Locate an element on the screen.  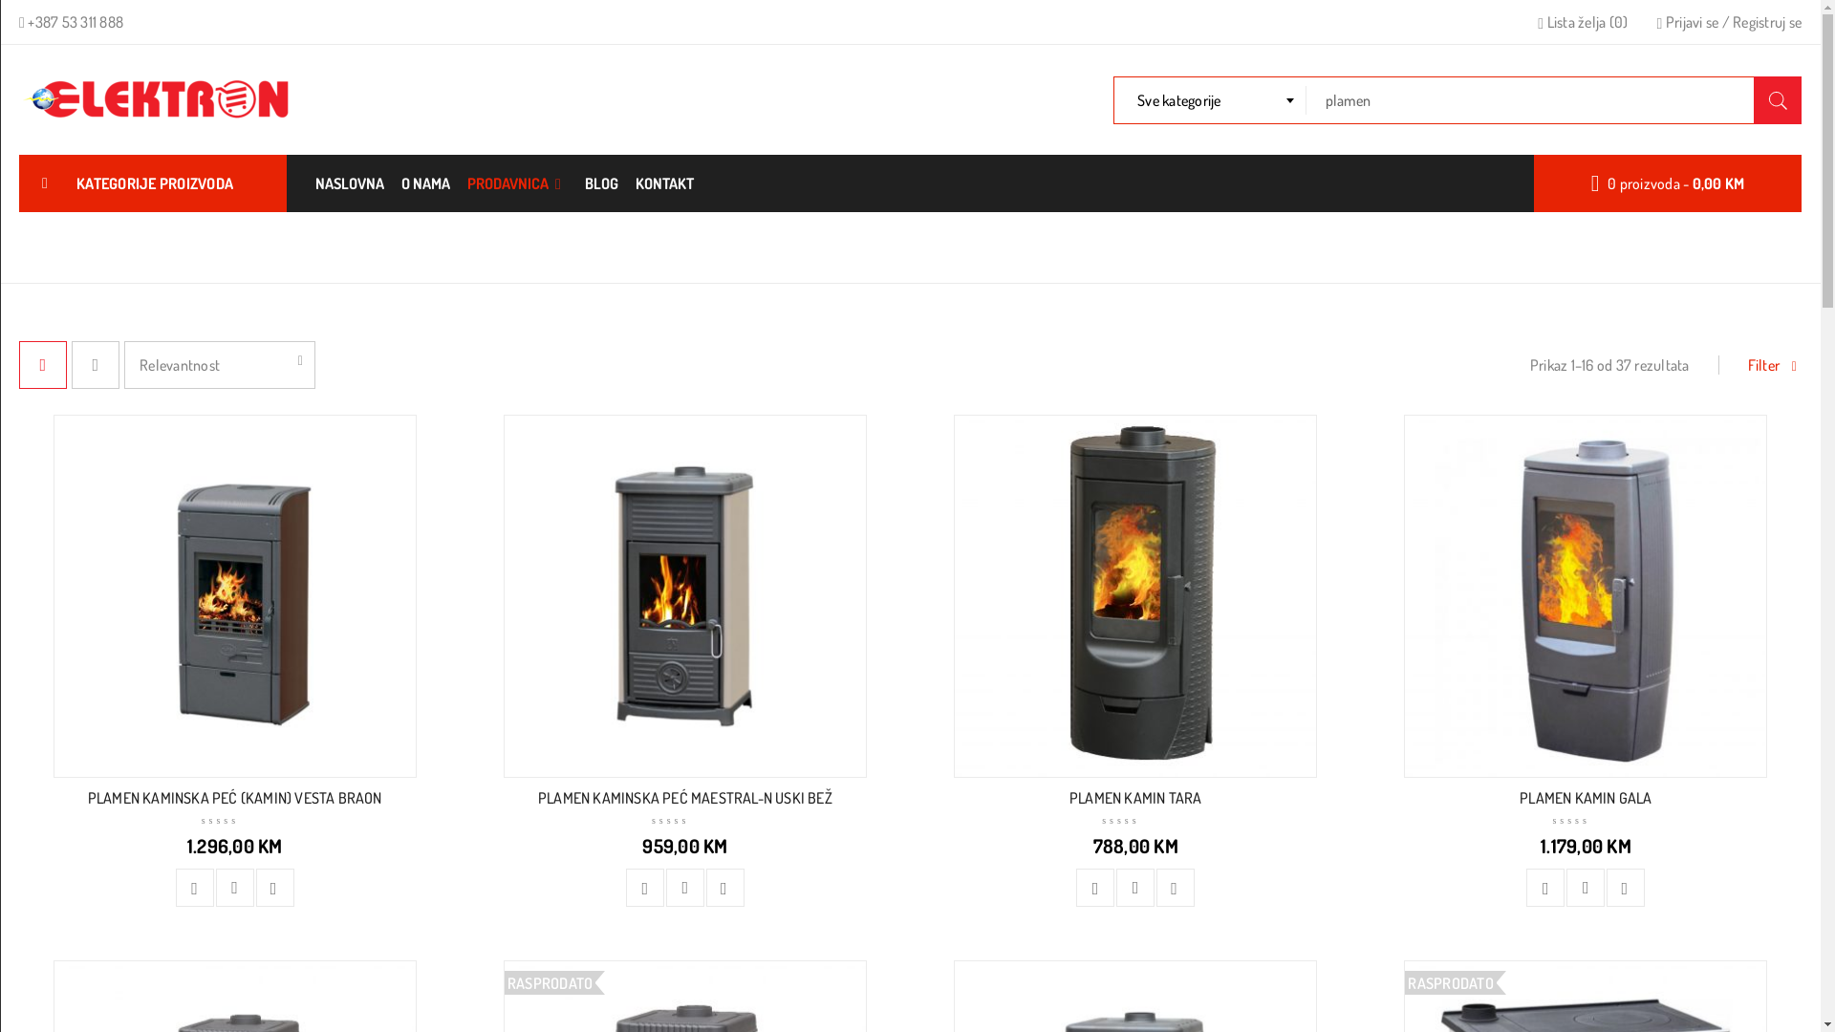
PLAMEN KAMIN GALA is located at coordinates (1586, 798).